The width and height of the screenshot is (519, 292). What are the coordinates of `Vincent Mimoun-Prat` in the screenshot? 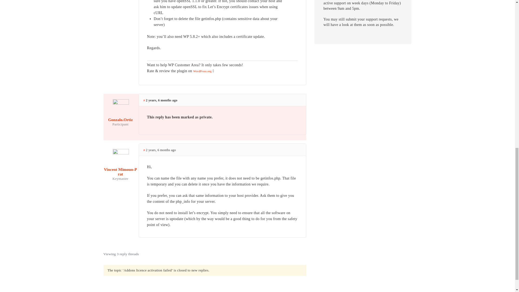 It's located at (120, 168).